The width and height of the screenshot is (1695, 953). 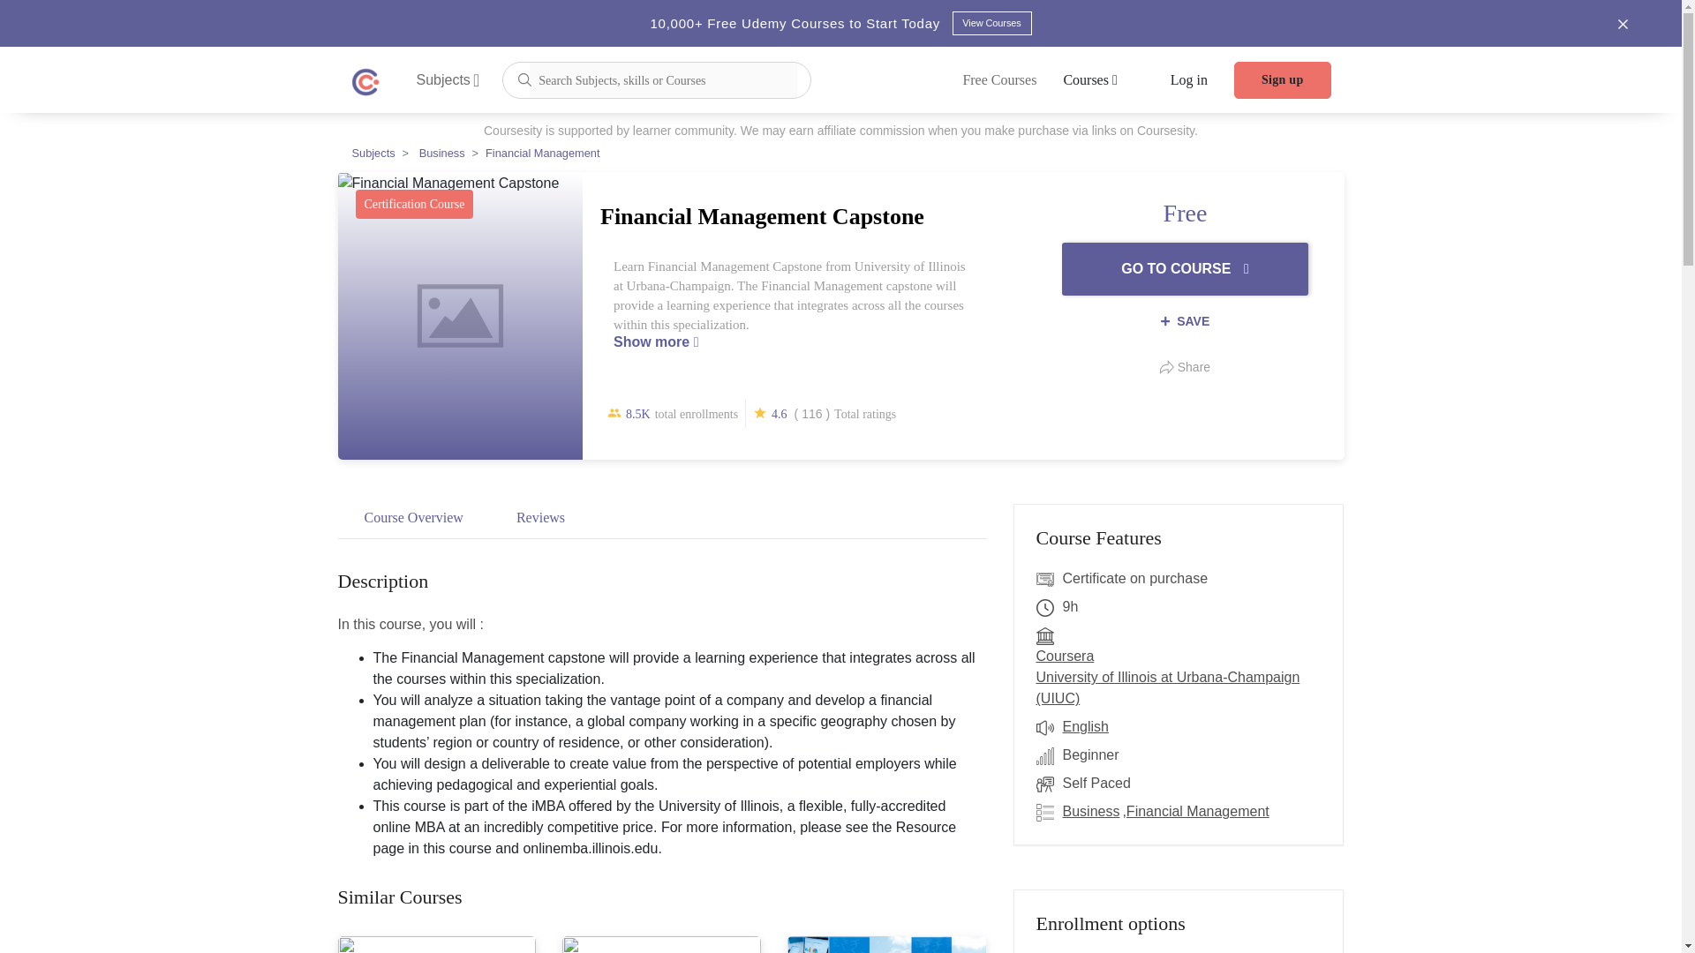 What do you see at coordinates (448, 79) in the screenshot?
I see `Subjects` at bounding box center [448, 79].